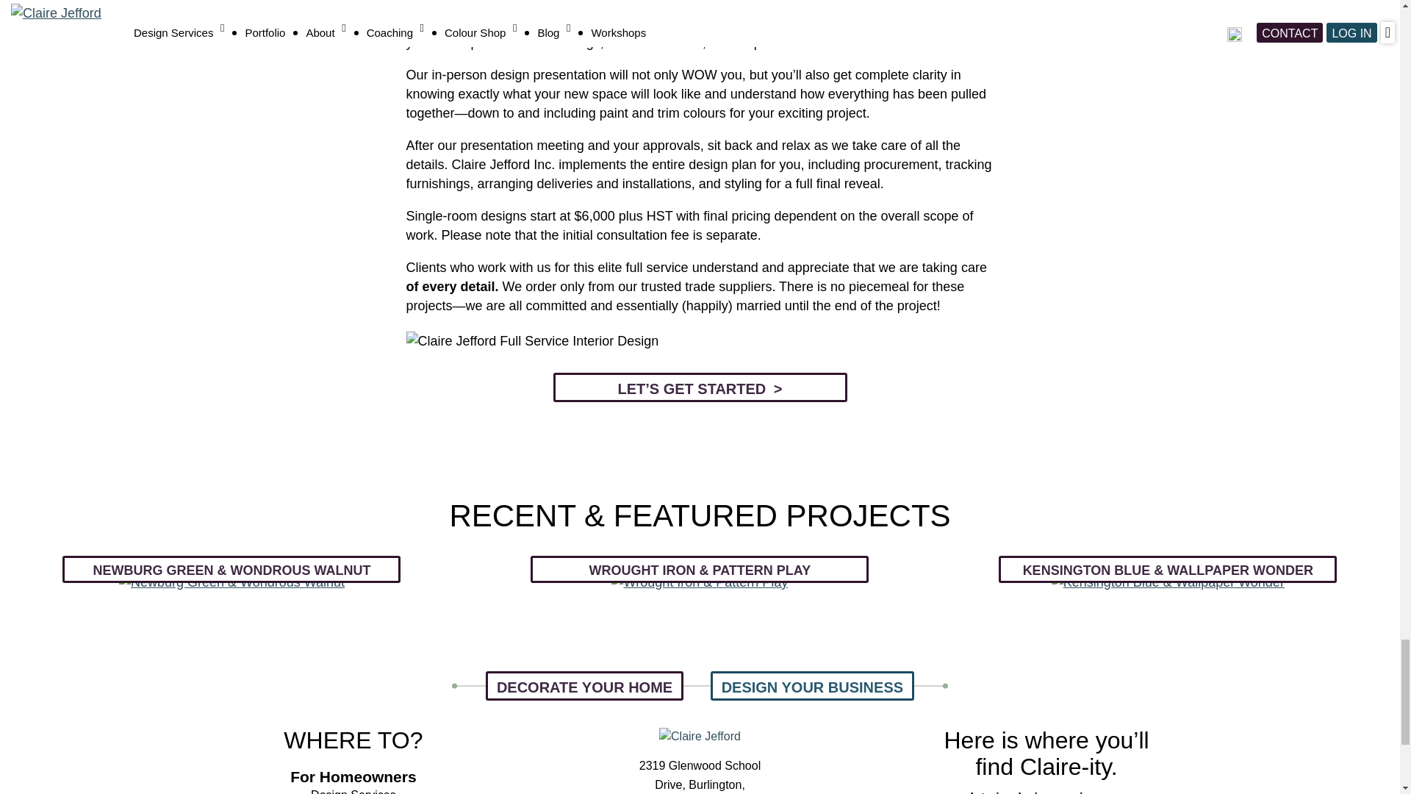 Image resolution: width=1411 pixels, height=794 pixels. What do you see at coordinates (700, 573) in the screenshot?
I see `Portfolio` at bounding box center [700, 573].